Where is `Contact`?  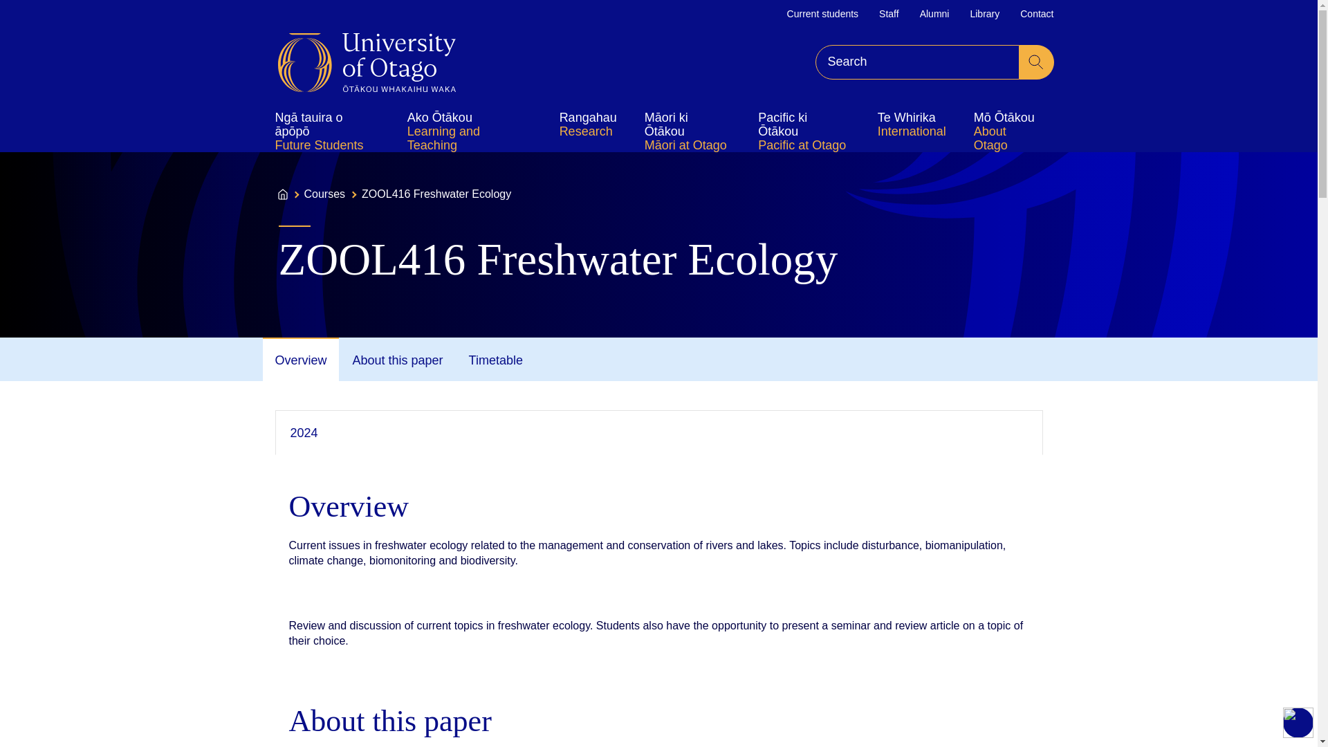 Contact is located at coordinates (1036, 14).